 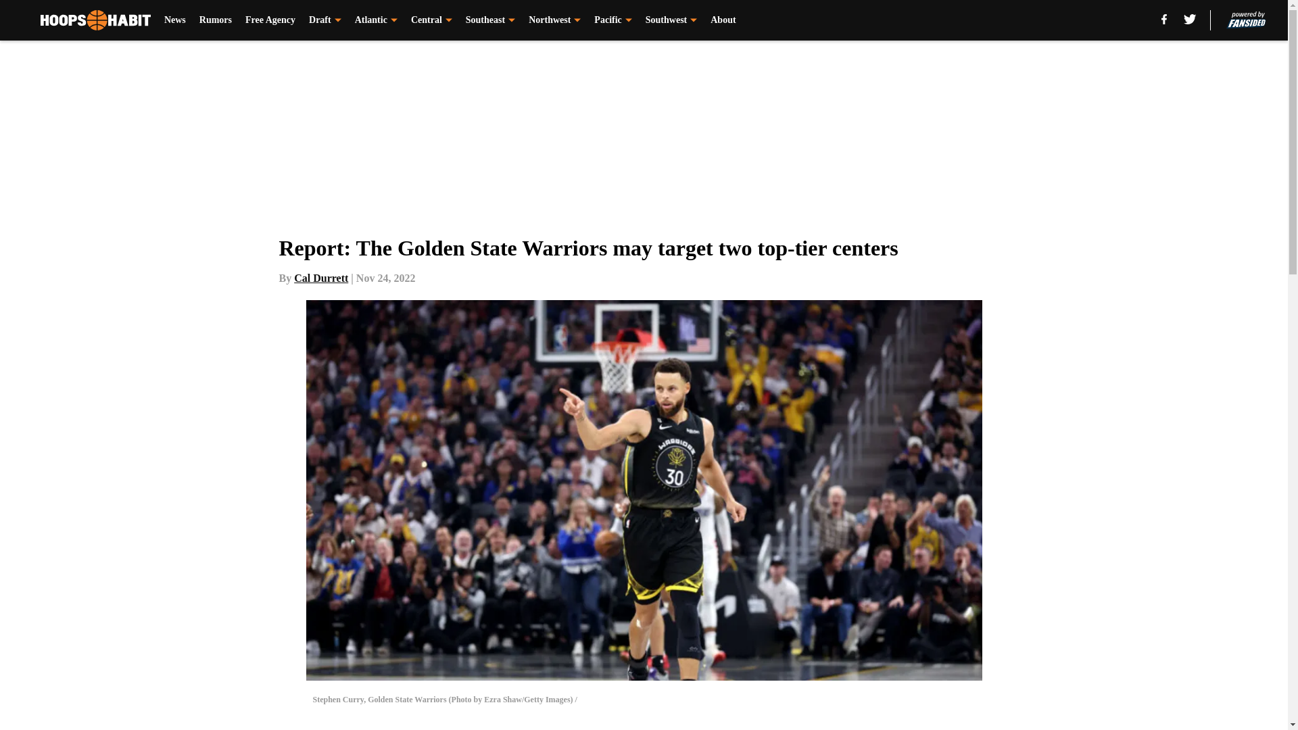 What do you see at coordinates (270, 20) in the screenshot?
I see `Free Agency` at bounding box center [270, 20].